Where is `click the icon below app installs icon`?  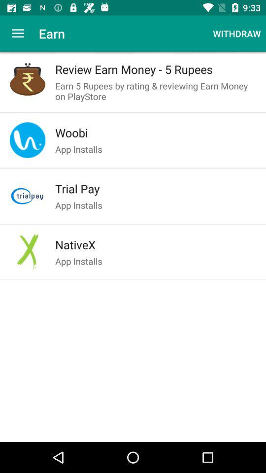 click the icon below app installs icon is located at coordinates (156, 244).